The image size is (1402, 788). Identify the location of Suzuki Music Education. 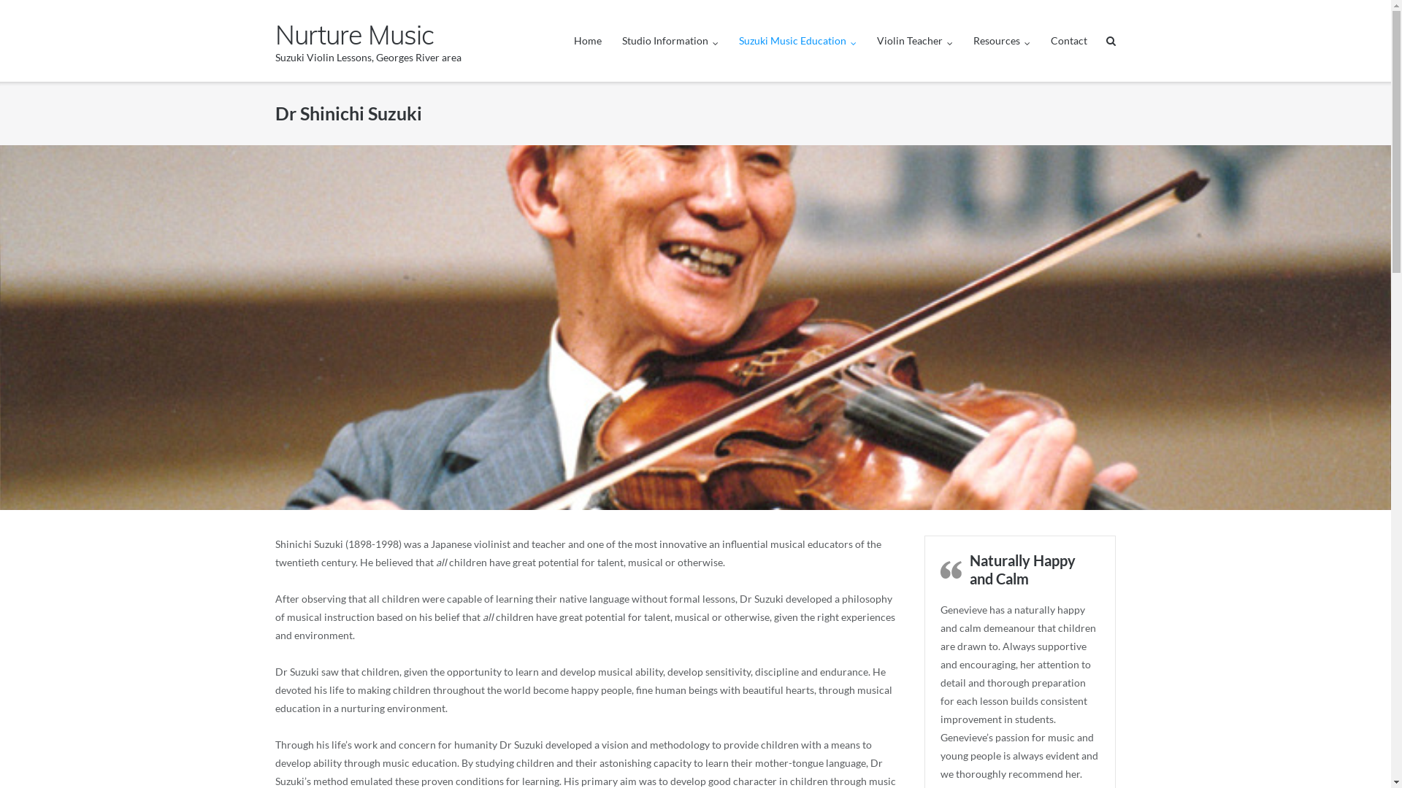
(797, 41).